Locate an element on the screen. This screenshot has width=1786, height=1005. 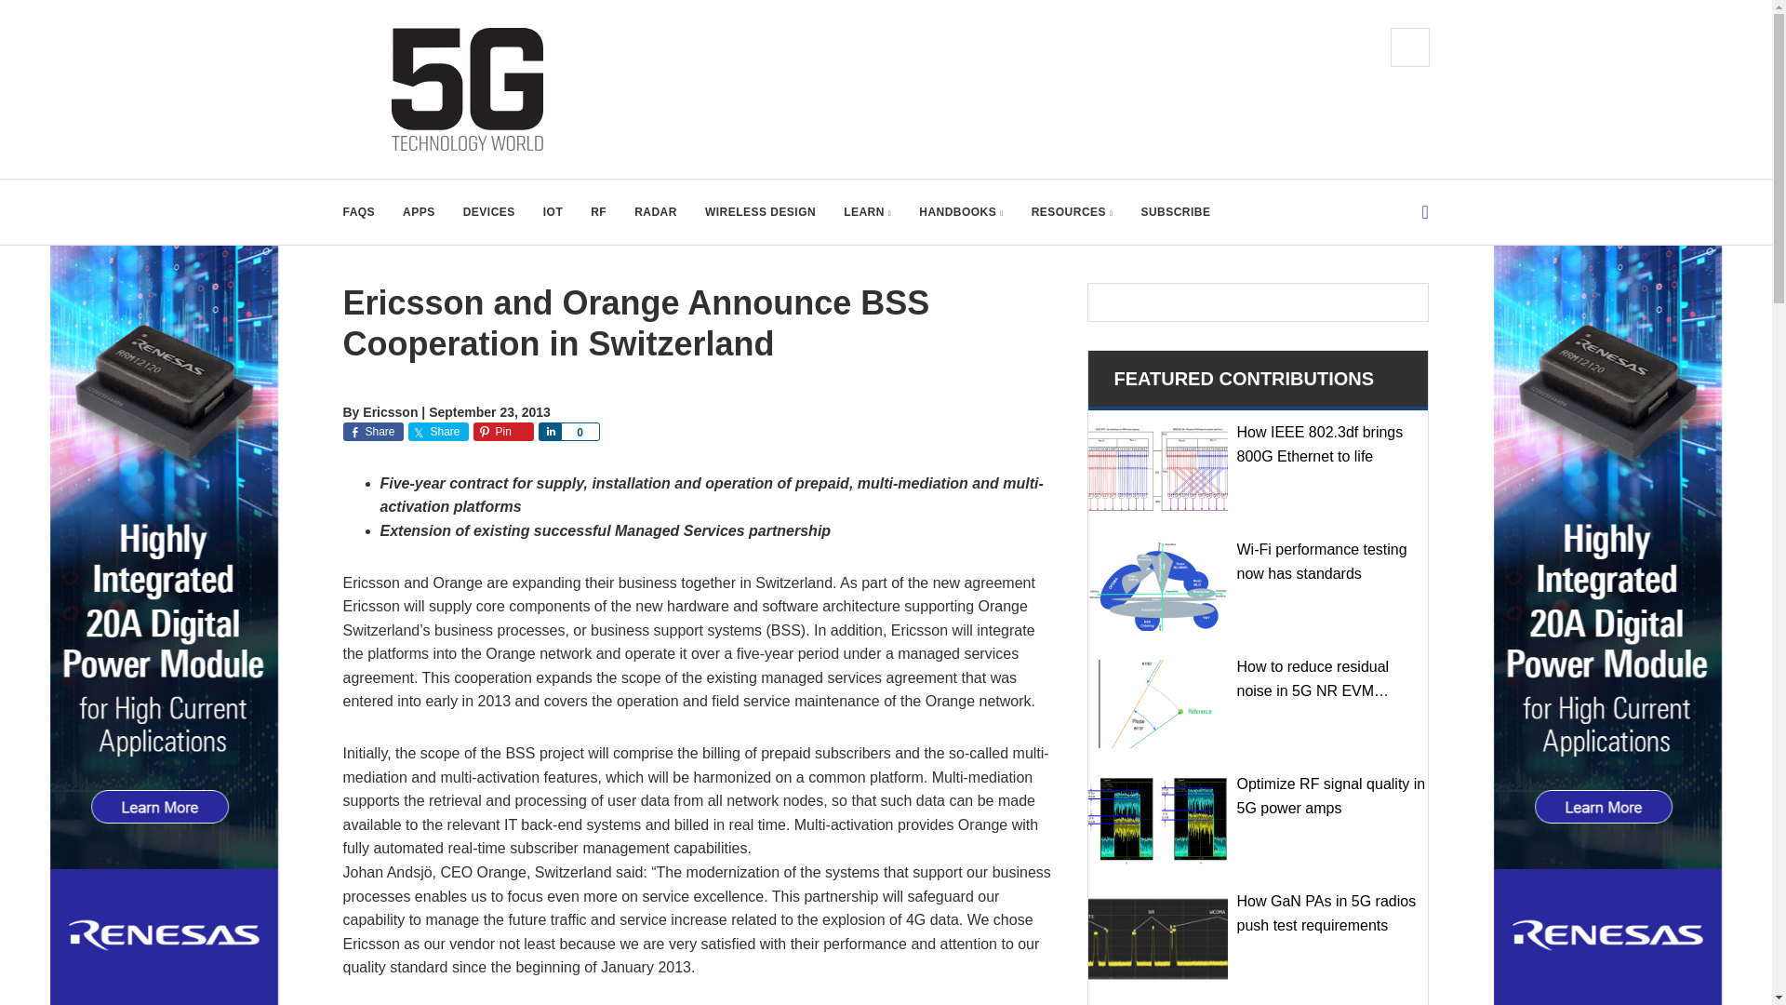
How GaN PAs in 5G radios push test requirements is located at coordinates (1157, 938).